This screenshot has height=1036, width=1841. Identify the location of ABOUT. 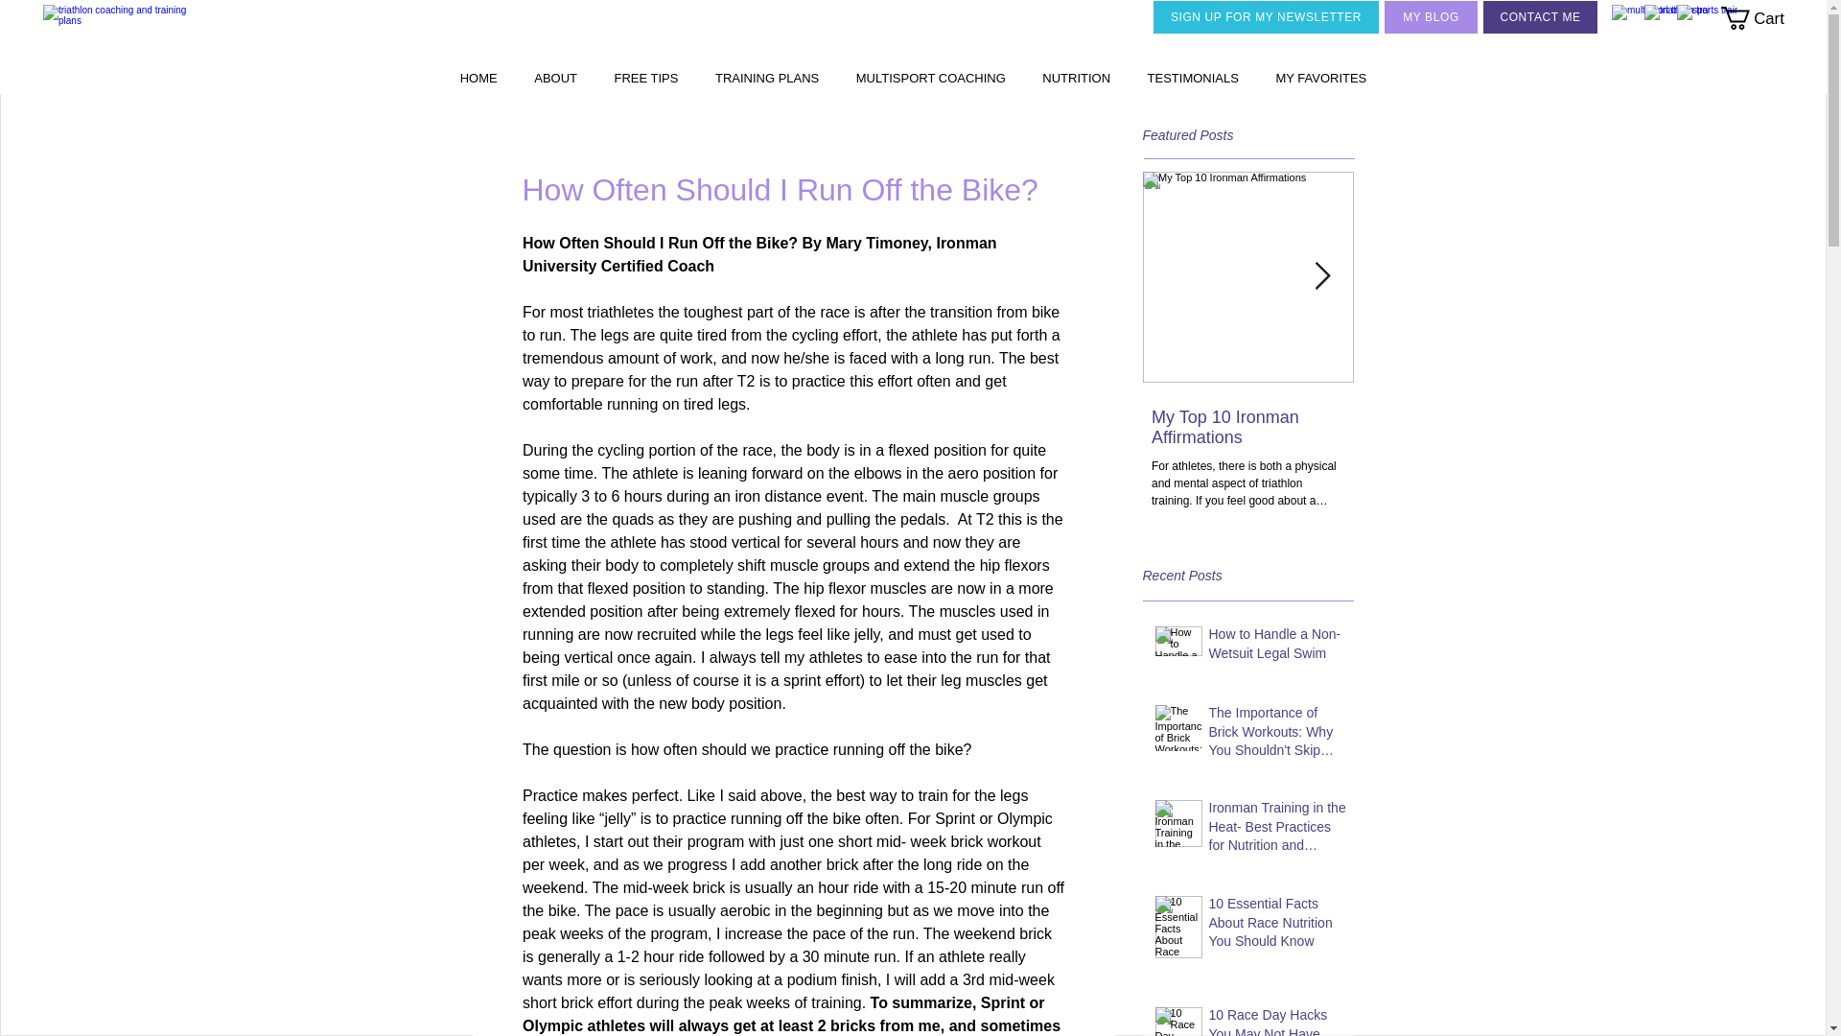
(554, 77).